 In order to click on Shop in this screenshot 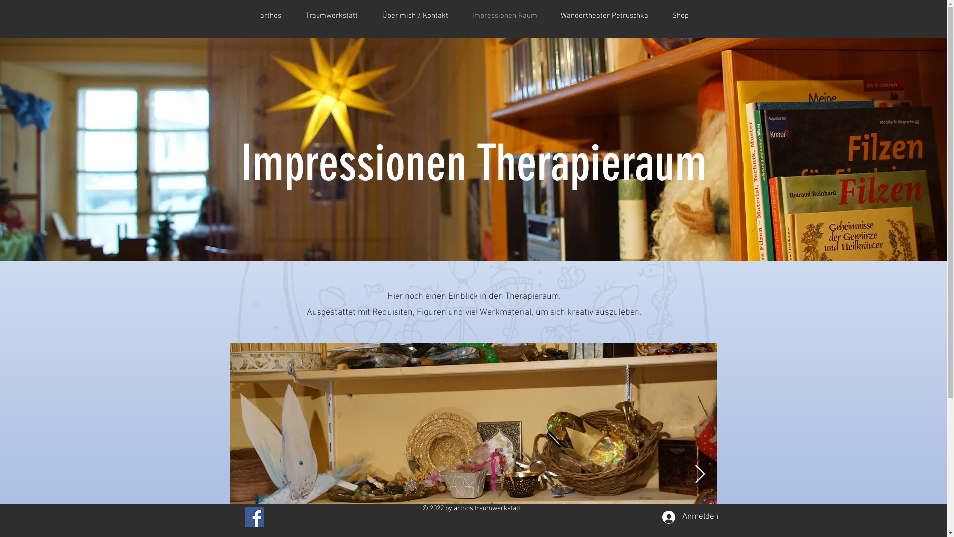, I will do `click(680, 16)`.